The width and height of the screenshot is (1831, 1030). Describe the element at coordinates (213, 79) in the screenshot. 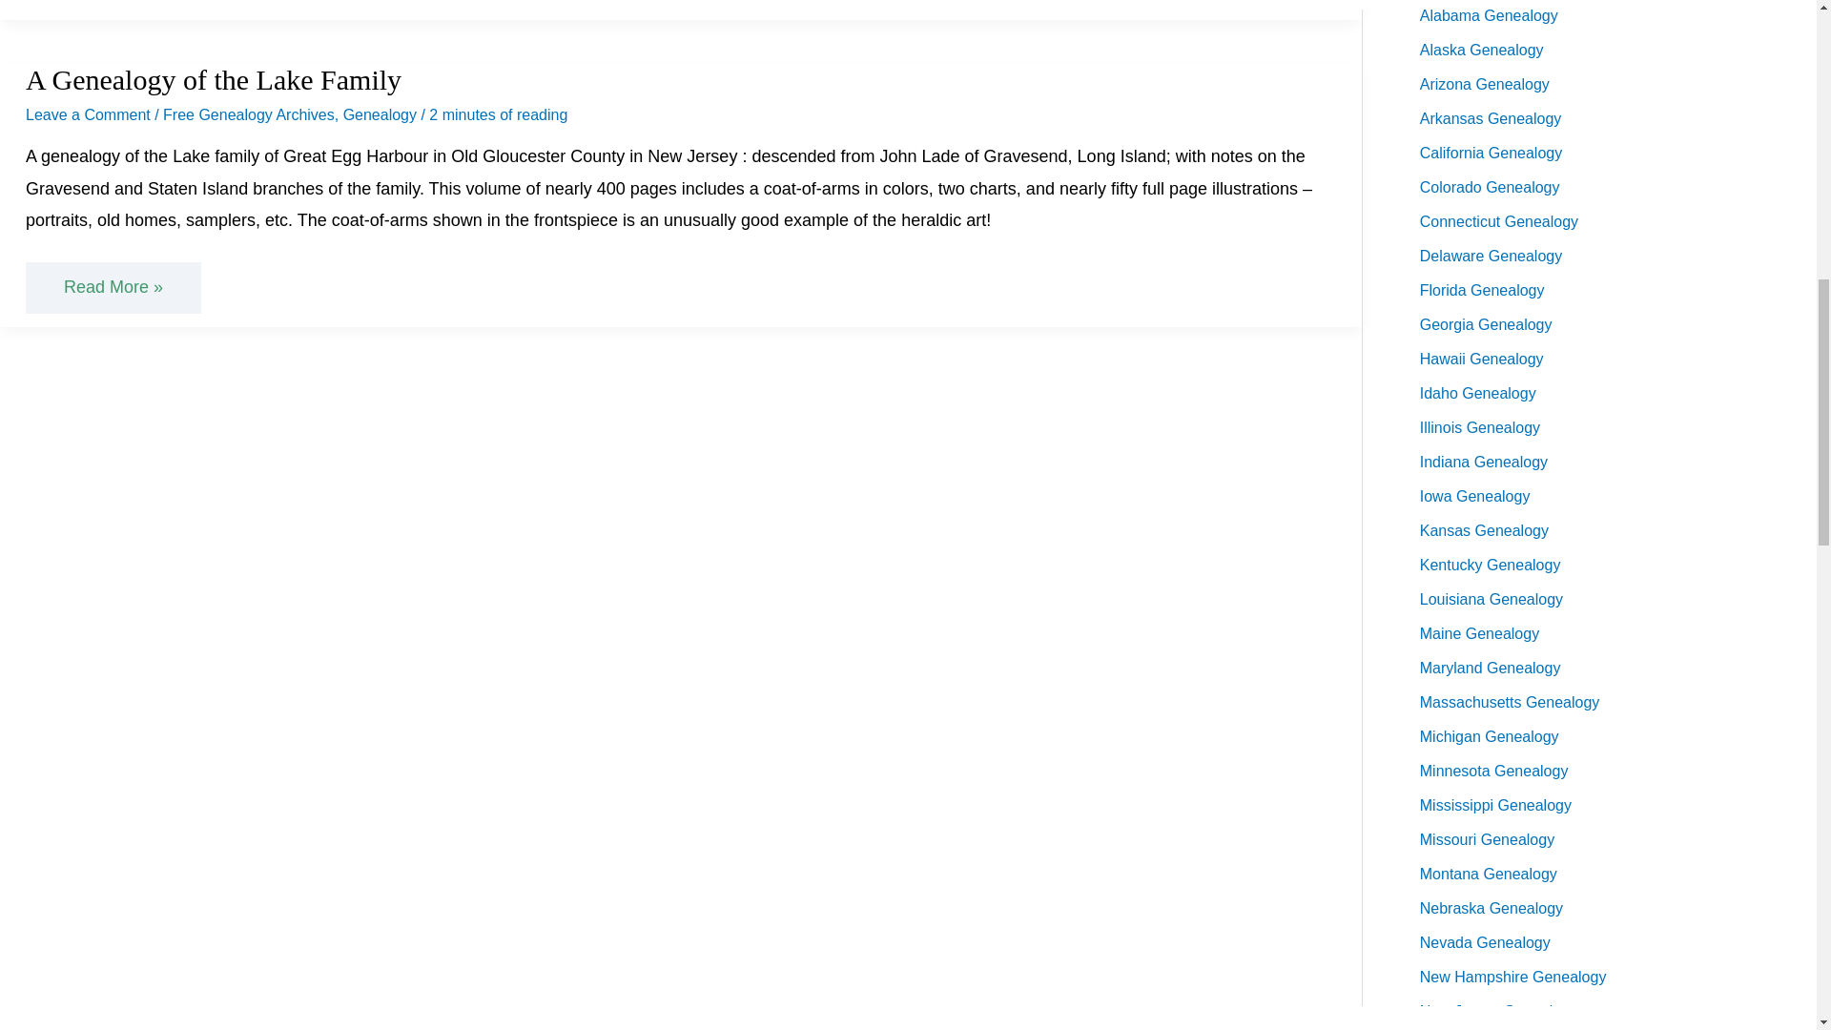

I see `A Genealogy of the Lake Family` at that location.